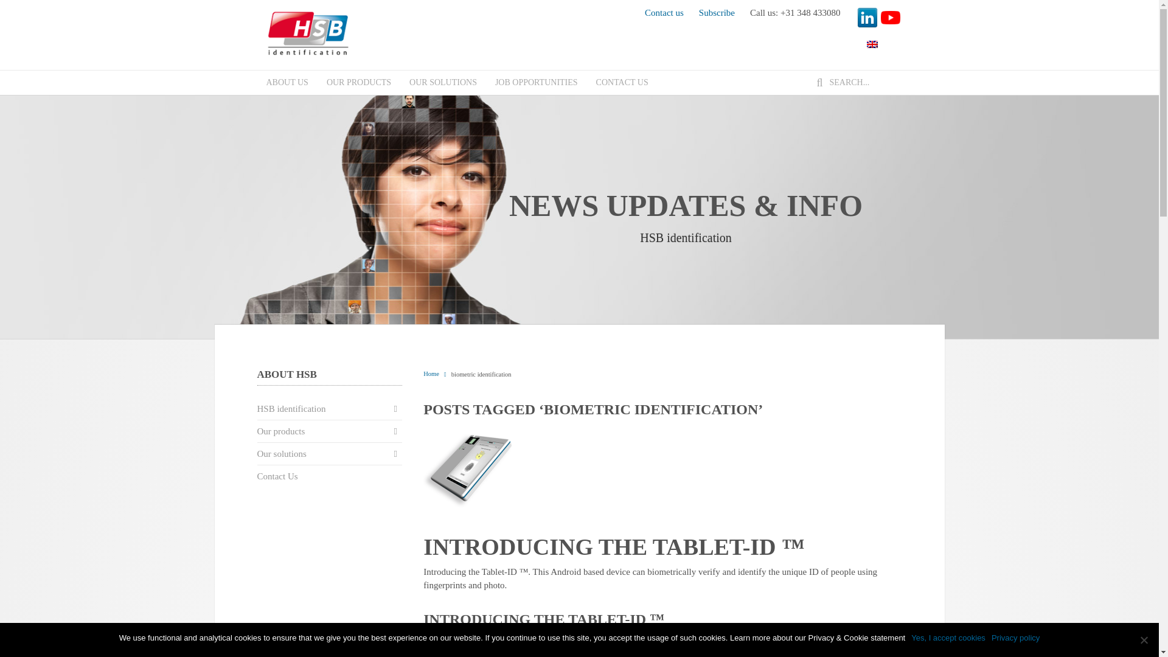  What do you see at coordinates (287, 82) in the screenshot?
I see `ABOUT US` at bounding box center [287, 82].